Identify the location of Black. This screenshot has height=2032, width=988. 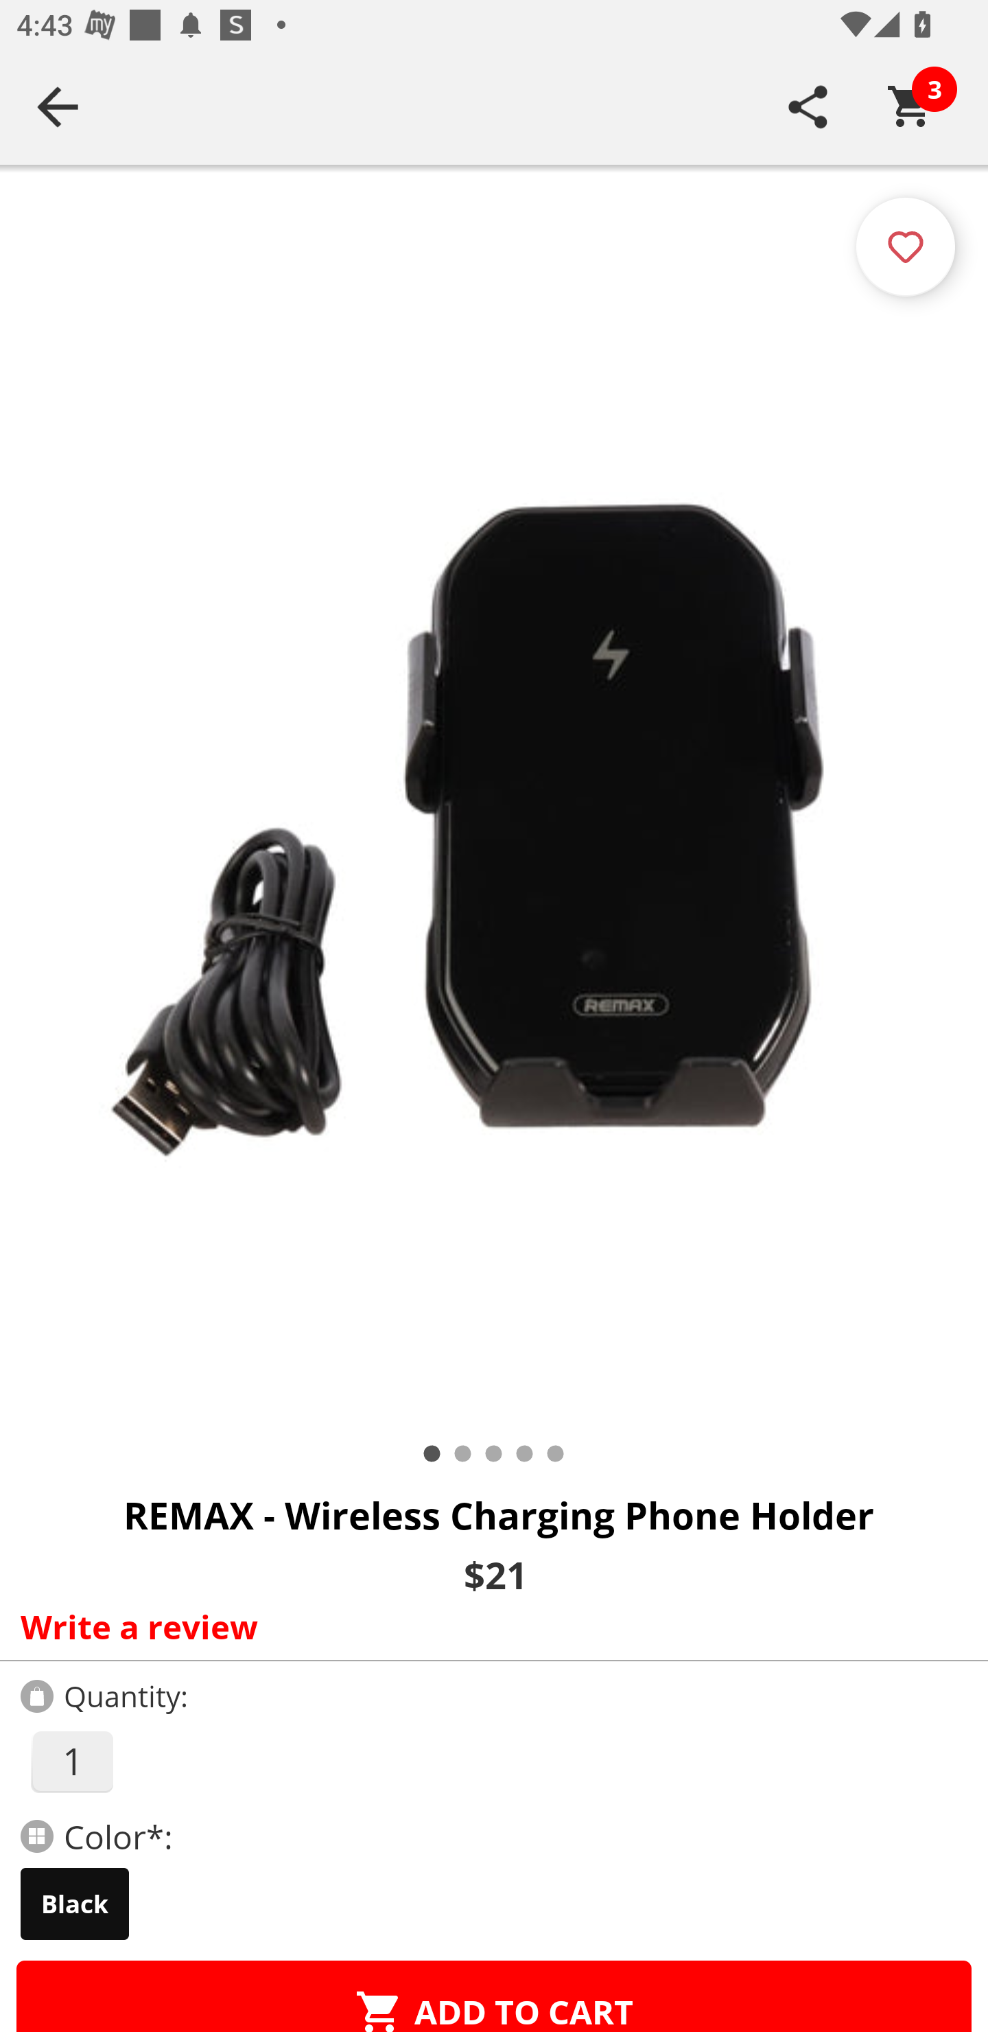
(75, 1904).